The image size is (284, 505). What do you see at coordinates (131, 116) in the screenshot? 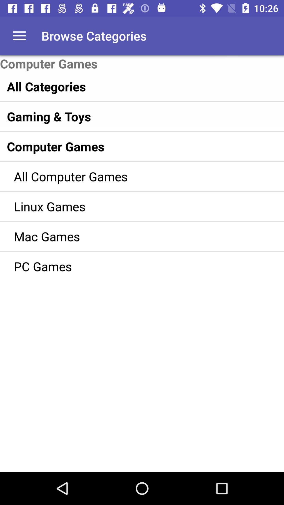
I see `scroll until the gaming & toys icon` at bounding box center [131, 116].